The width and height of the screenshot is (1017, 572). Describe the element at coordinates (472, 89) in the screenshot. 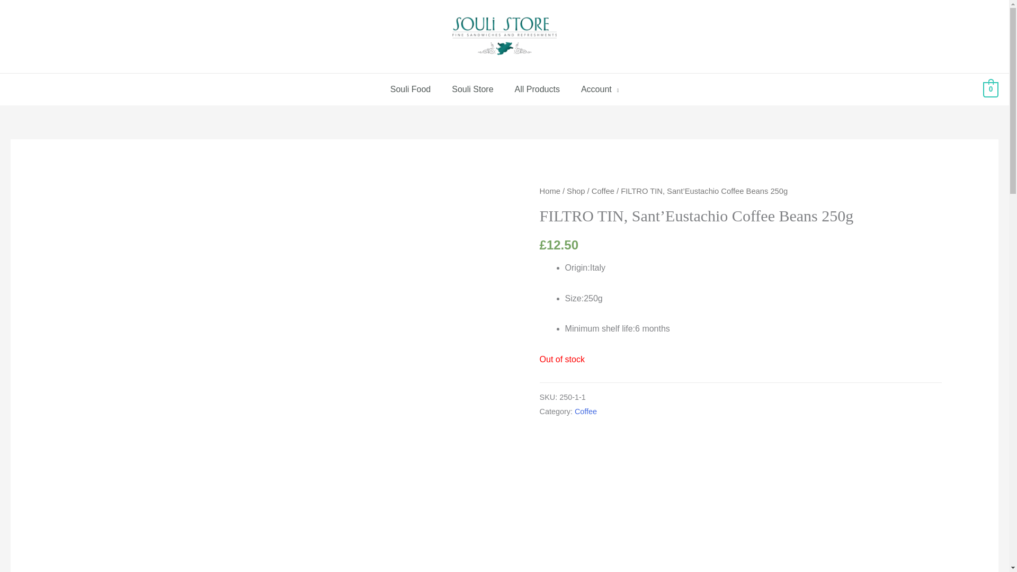

I see `Souli Store` at that location.